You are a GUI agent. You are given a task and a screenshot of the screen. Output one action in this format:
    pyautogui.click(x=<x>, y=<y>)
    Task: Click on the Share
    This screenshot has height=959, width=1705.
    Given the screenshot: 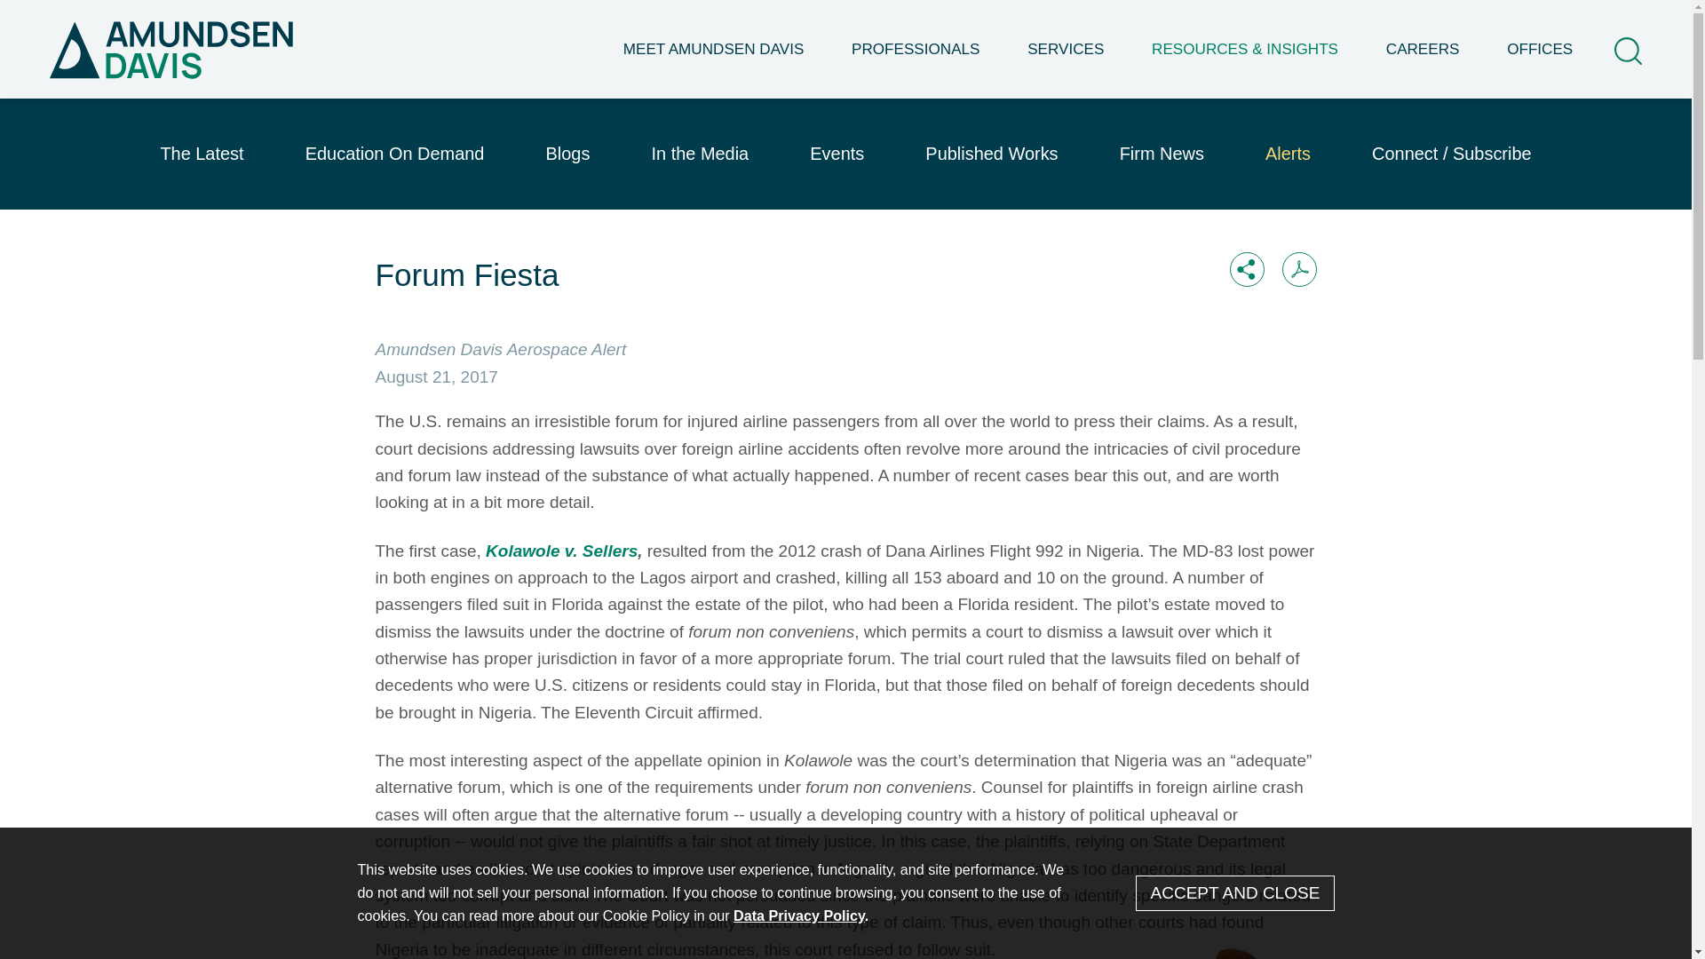 What is the action you would take?
    pyautogui.click(x=1246, y=269)
    